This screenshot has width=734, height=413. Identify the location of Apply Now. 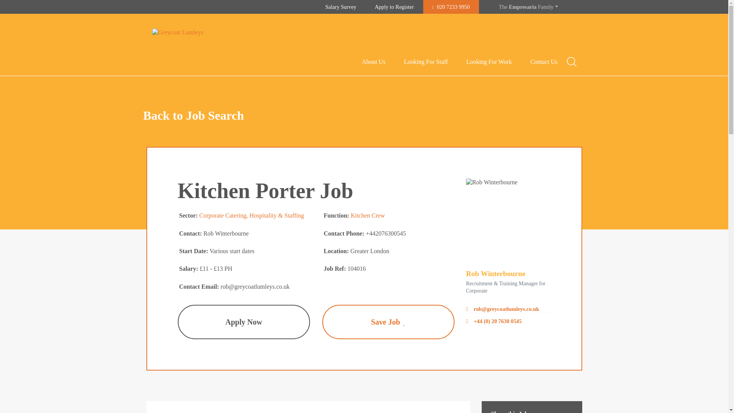
(244, 322).